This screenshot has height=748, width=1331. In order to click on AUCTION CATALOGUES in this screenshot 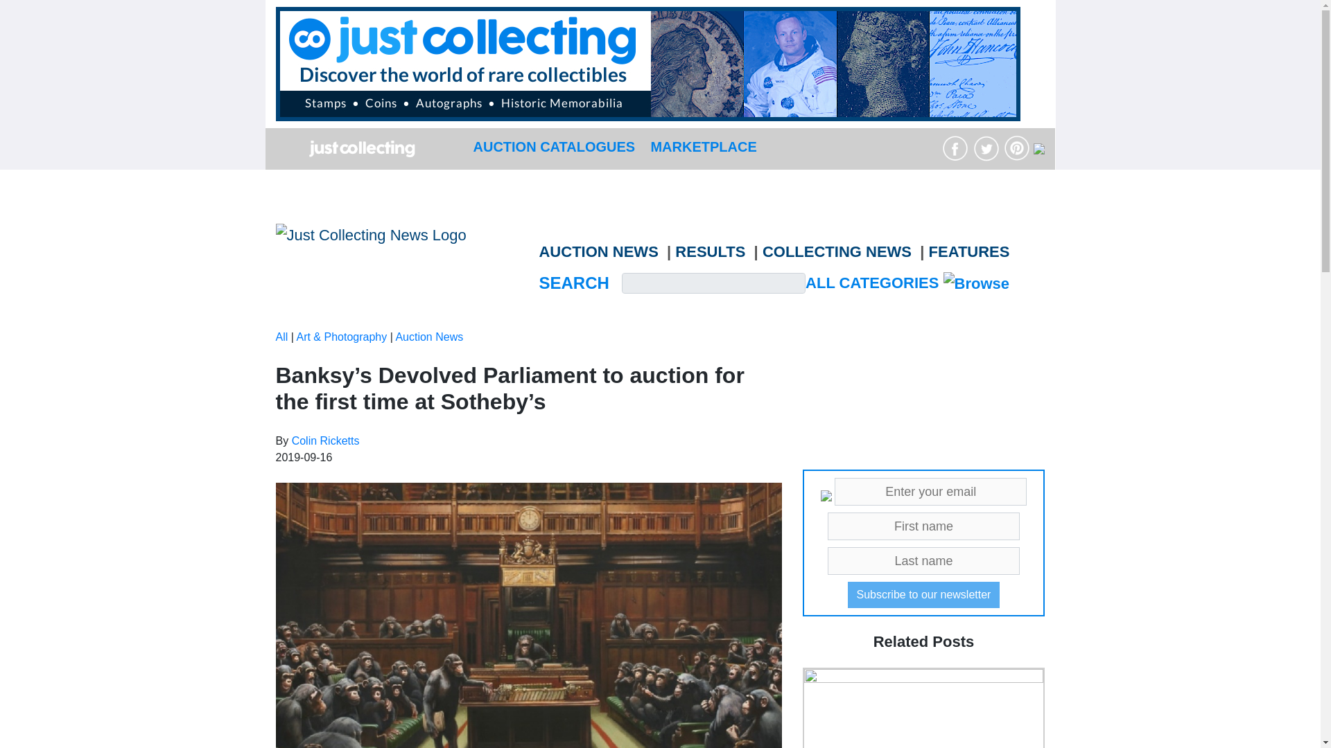, I will do `click(553, 146)`.